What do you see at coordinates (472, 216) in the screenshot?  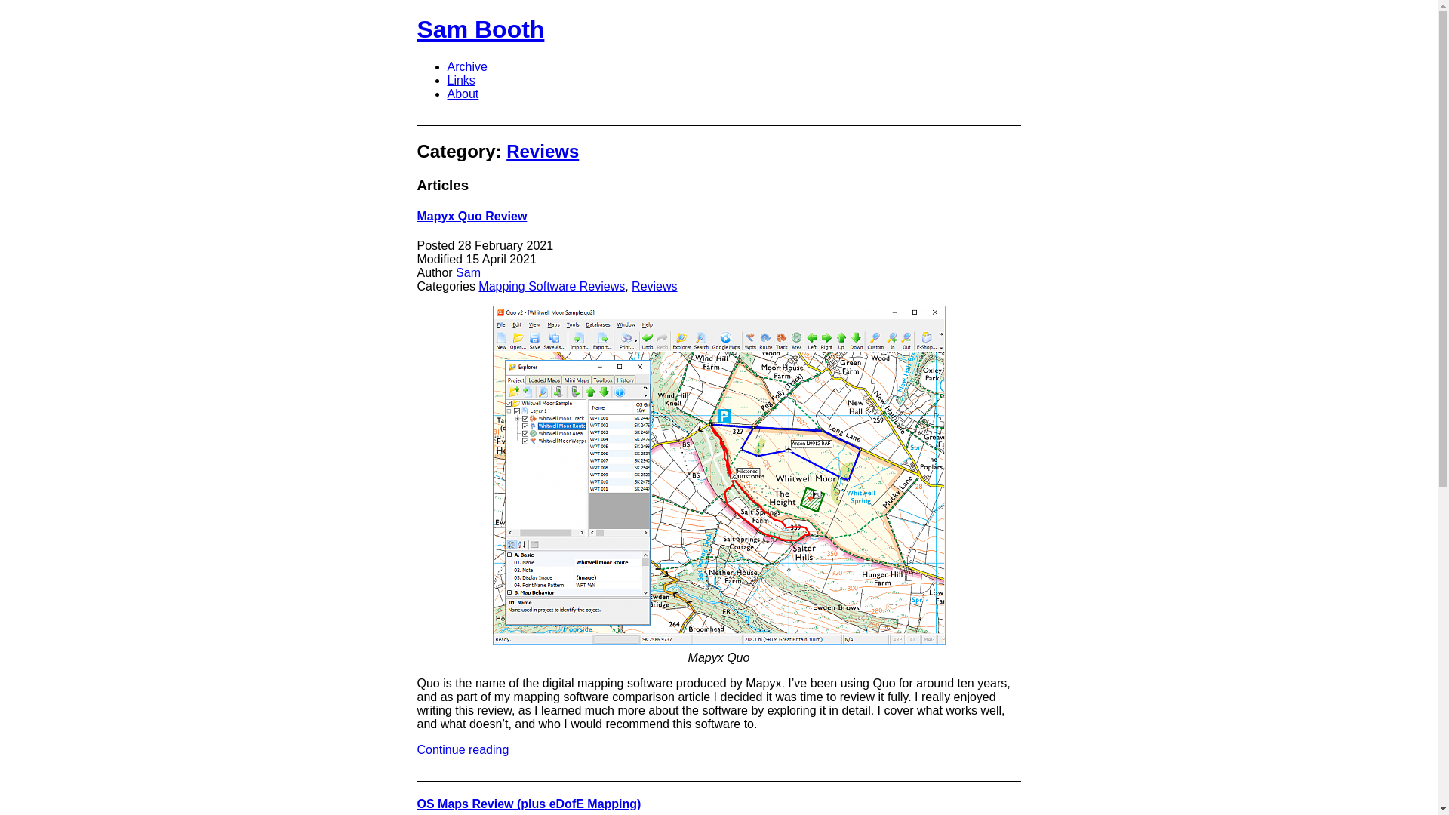 I see `Read more` at bounding box center [472, 216].